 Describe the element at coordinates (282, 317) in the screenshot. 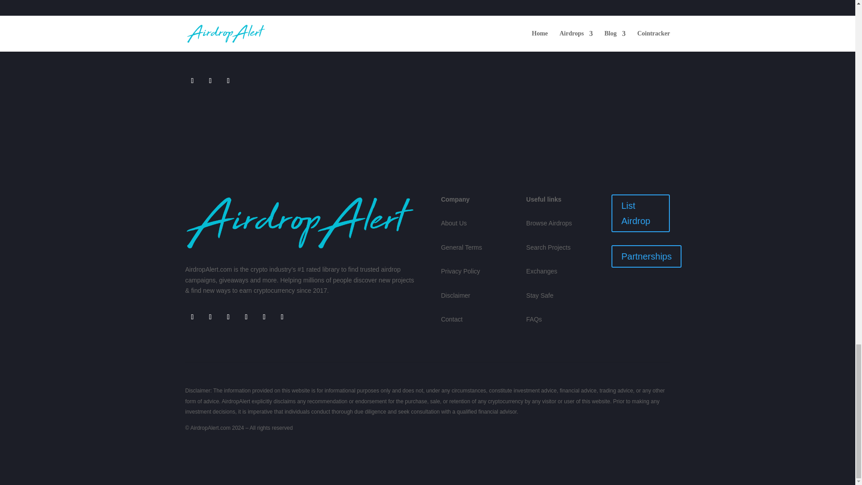

I see `Follow on LinkedIn` at that location.